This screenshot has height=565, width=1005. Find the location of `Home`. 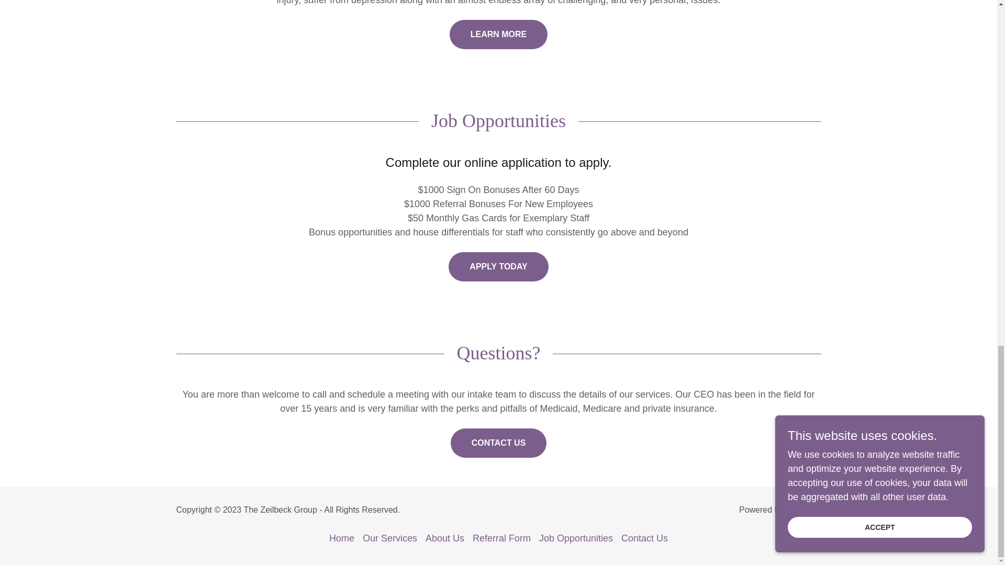

Home is located at coordinates (341, 538).